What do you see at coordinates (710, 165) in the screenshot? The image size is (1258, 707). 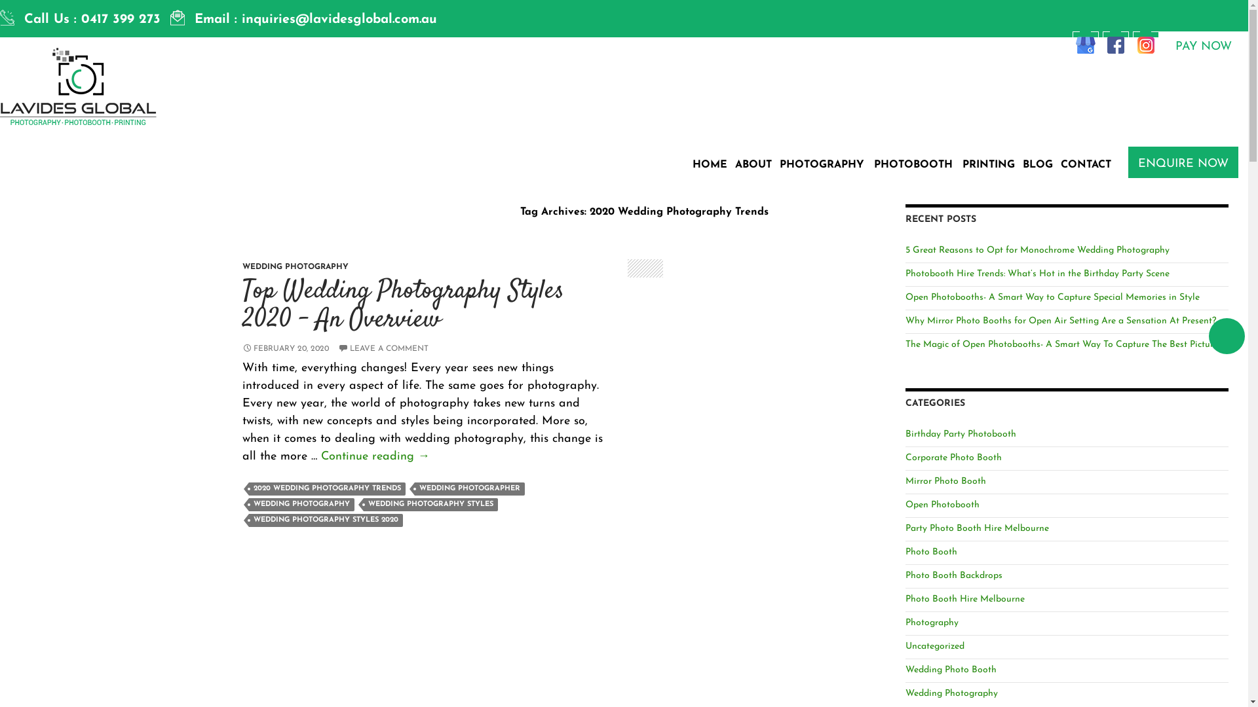 I see `HOME` at bounding box center [710, 165].